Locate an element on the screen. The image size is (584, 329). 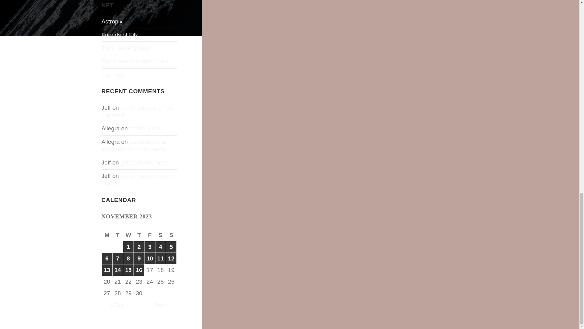
Friends of Filk is located at coordinates (120, 35).